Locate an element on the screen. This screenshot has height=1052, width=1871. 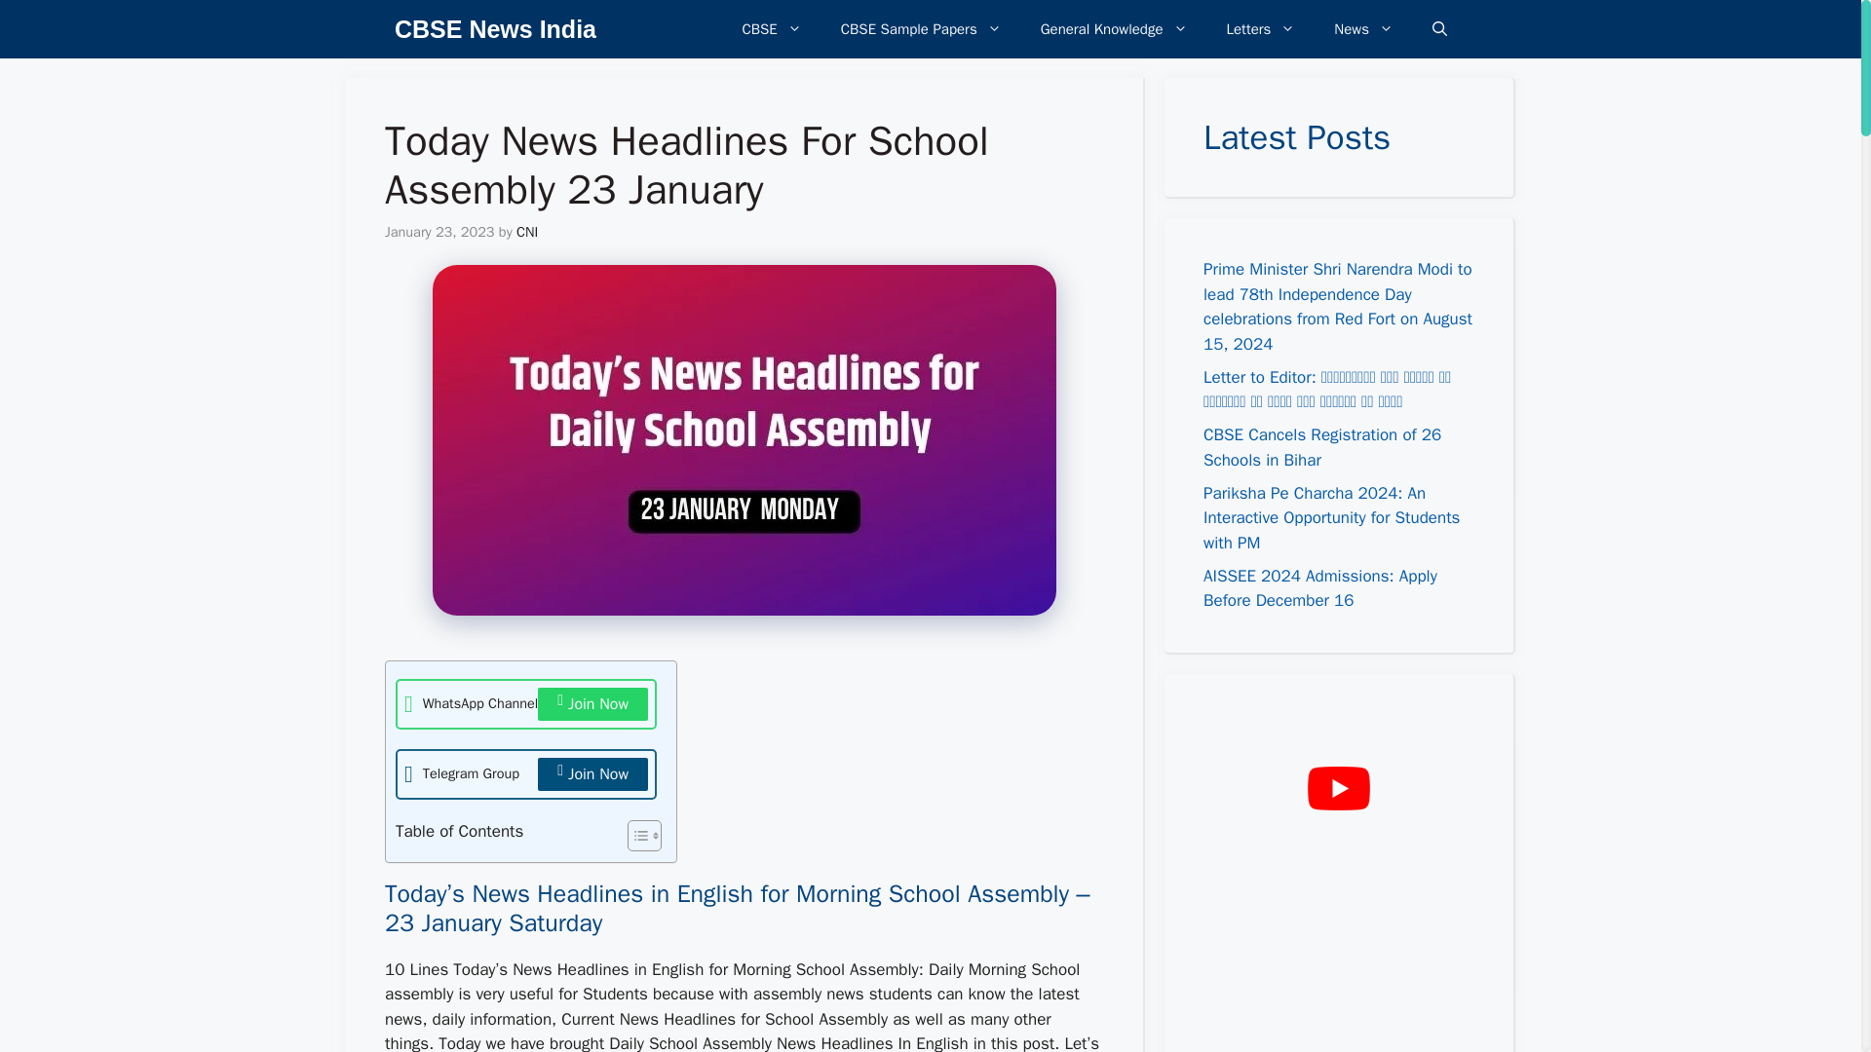
News is located at coordinates (1363, 29).